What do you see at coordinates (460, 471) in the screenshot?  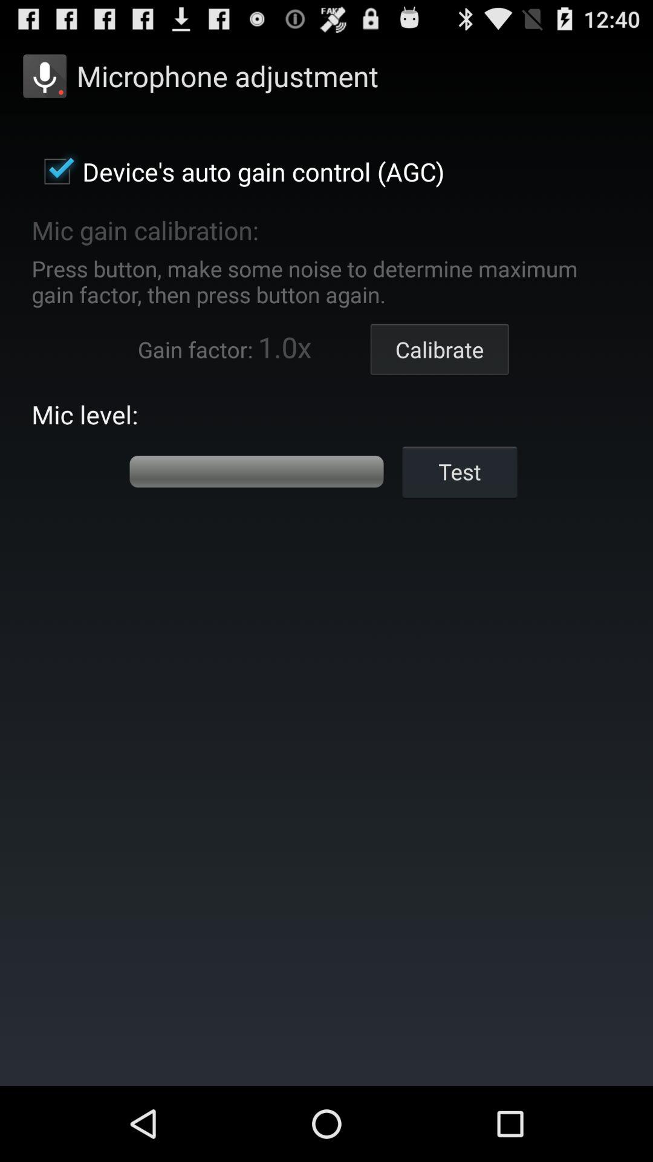 I see `turn off test on the right` at bounding box center [460, 471].